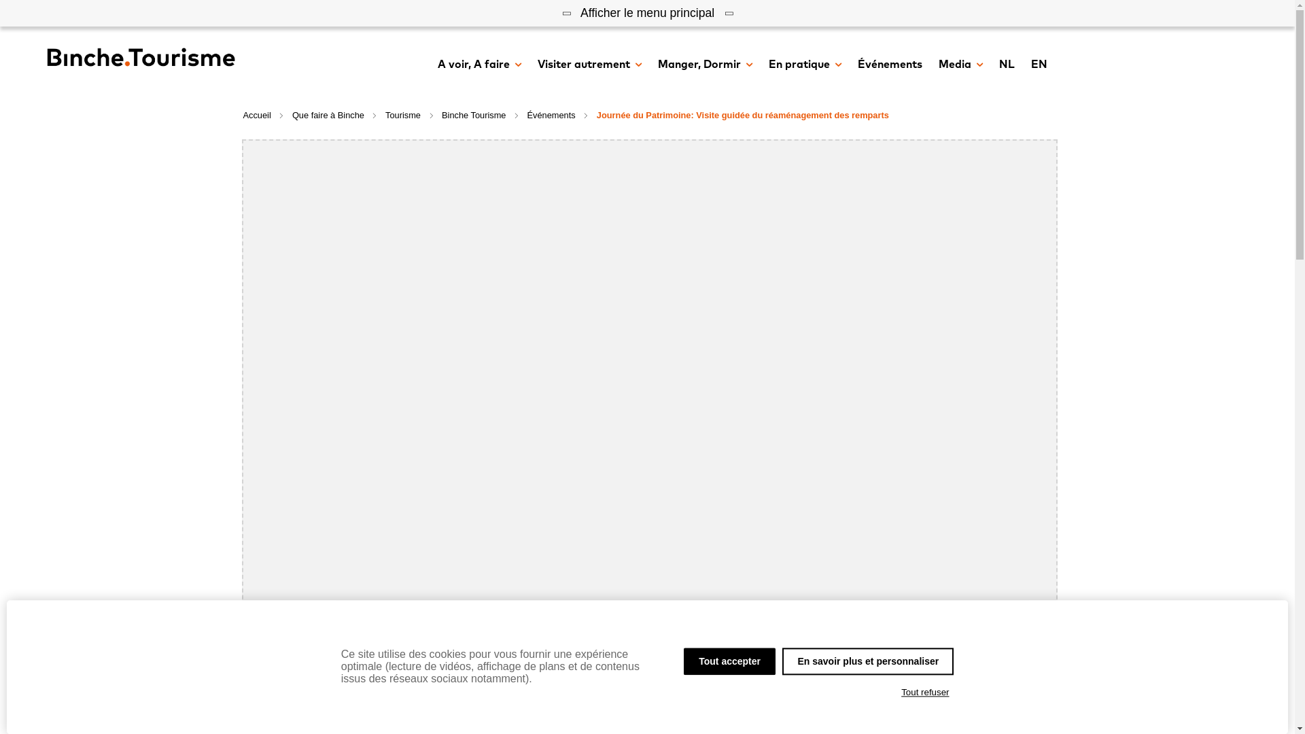  Describe the element at coordinates (805, 65) in the screenshot. I see `En pratique` at that location.